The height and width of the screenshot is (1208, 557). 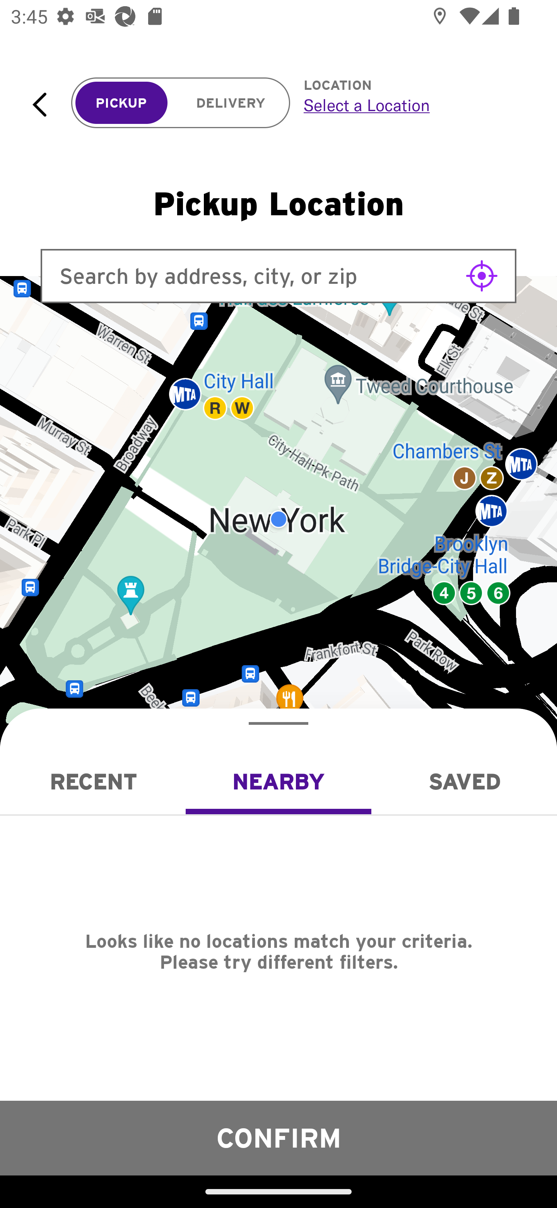 I want to click on CONFIRM, so click(x=278, y=1138).